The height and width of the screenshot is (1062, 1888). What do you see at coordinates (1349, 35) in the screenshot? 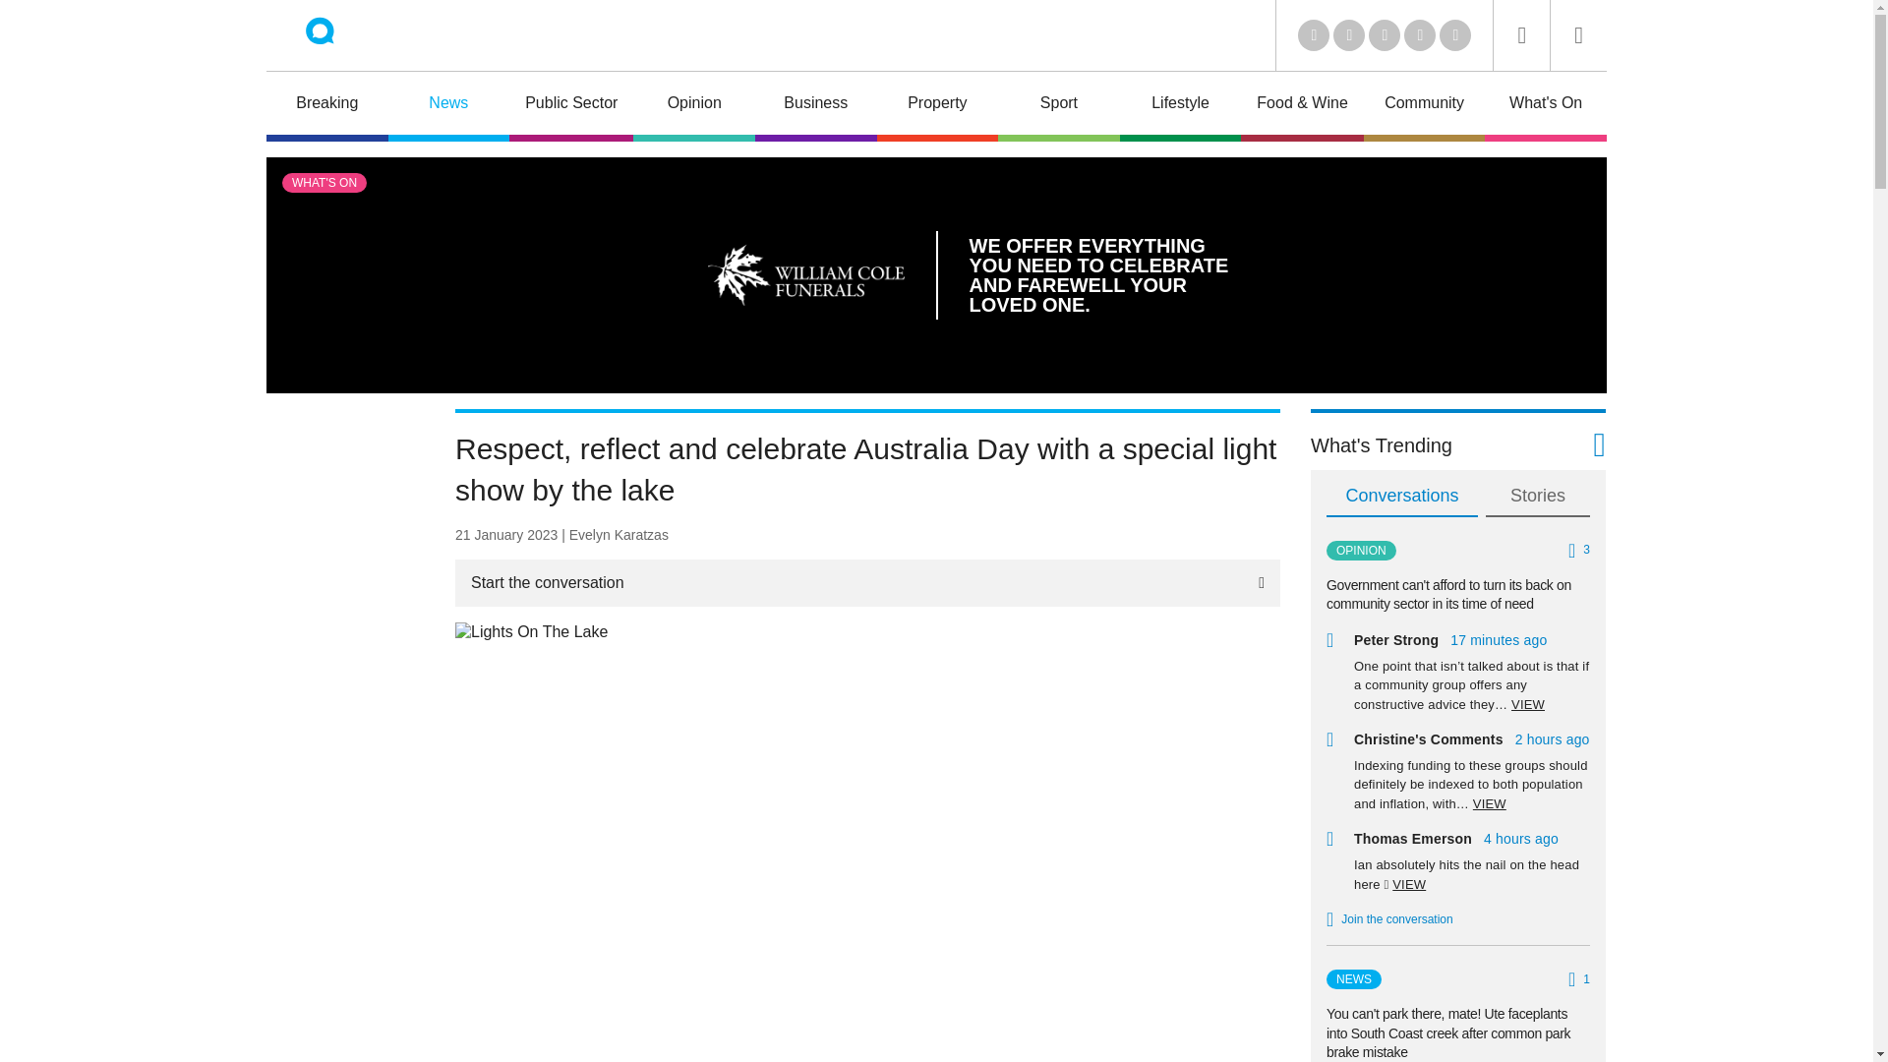
I see `Twitter` at bounding box center [1349, 35].